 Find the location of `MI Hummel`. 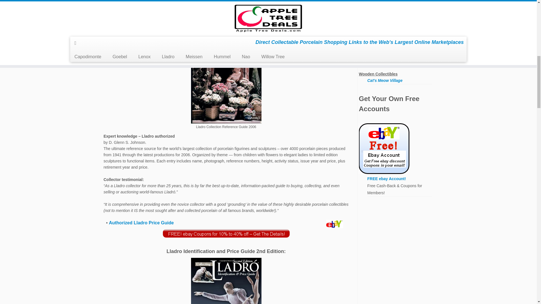

MI Hummel is located at coordinates (378, 21).